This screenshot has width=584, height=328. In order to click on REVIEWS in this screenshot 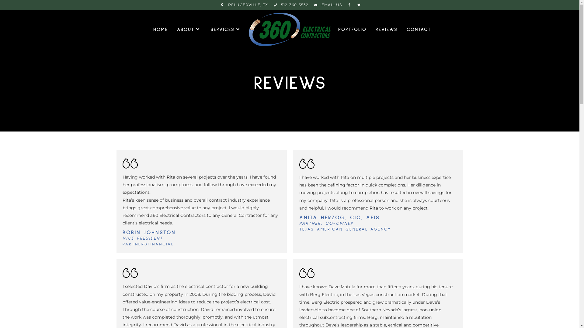, I will do `click(387, 29)`.